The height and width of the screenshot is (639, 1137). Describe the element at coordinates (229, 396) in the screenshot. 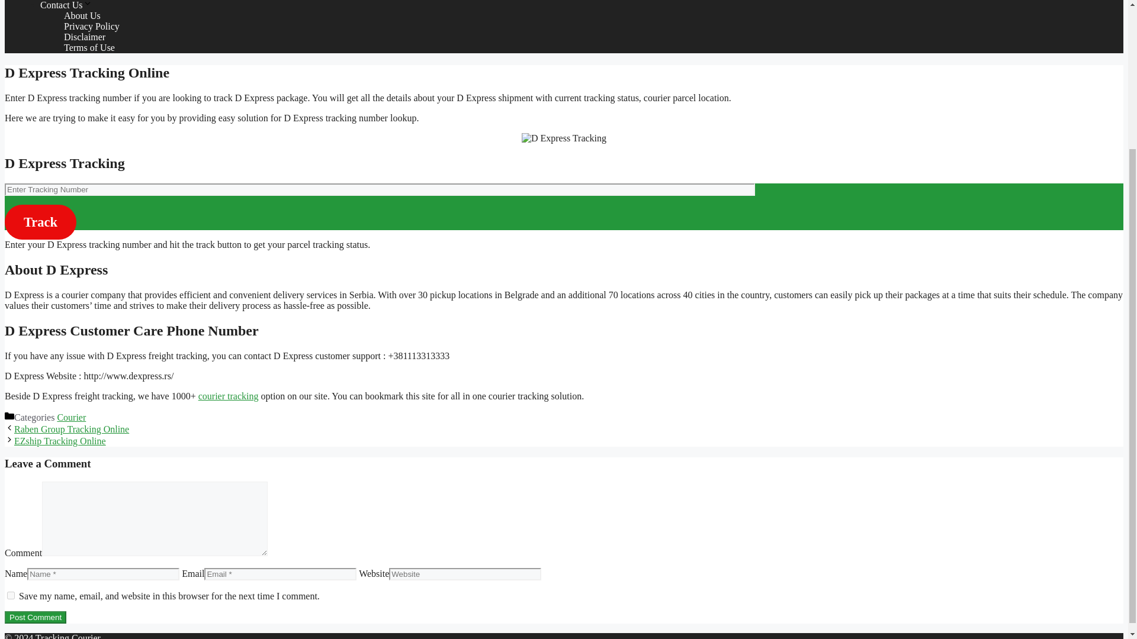

I see `courier tracking` at that location.